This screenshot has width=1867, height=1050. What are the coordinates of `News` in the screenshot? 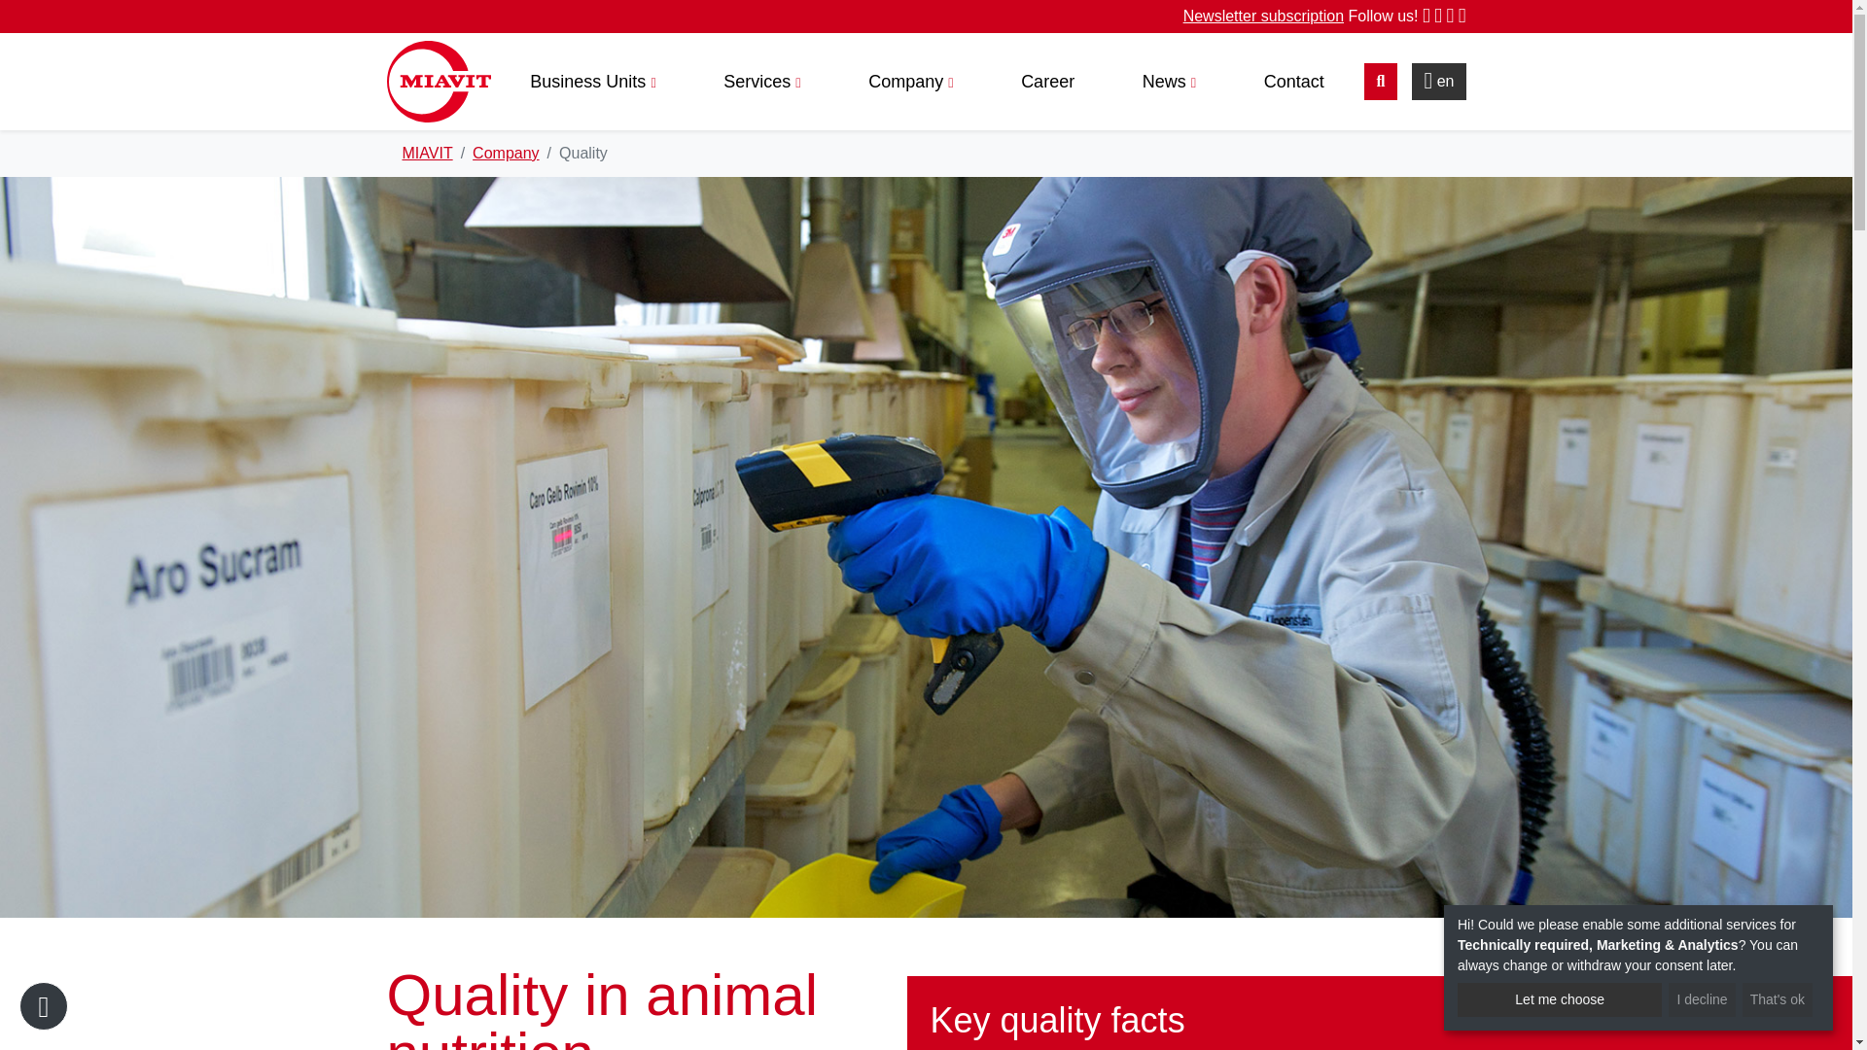 It's located at (1169, 80).